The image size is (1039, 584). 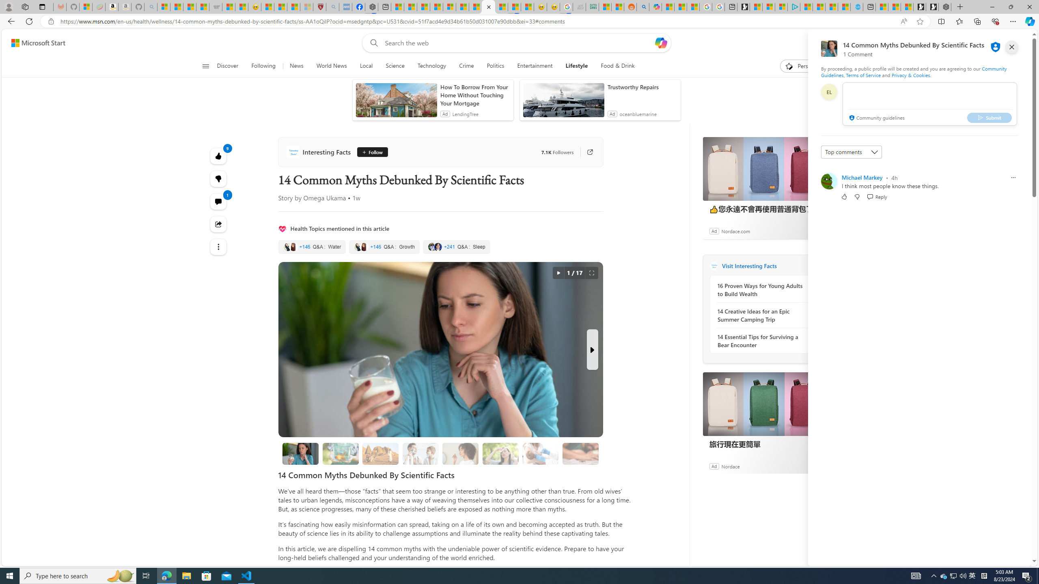 What do you see at coordinates (761, 290) in the screenshot?
I see `16 Proven Ways for Young Adults to Build Wealth` at bounding box center [761, 290].